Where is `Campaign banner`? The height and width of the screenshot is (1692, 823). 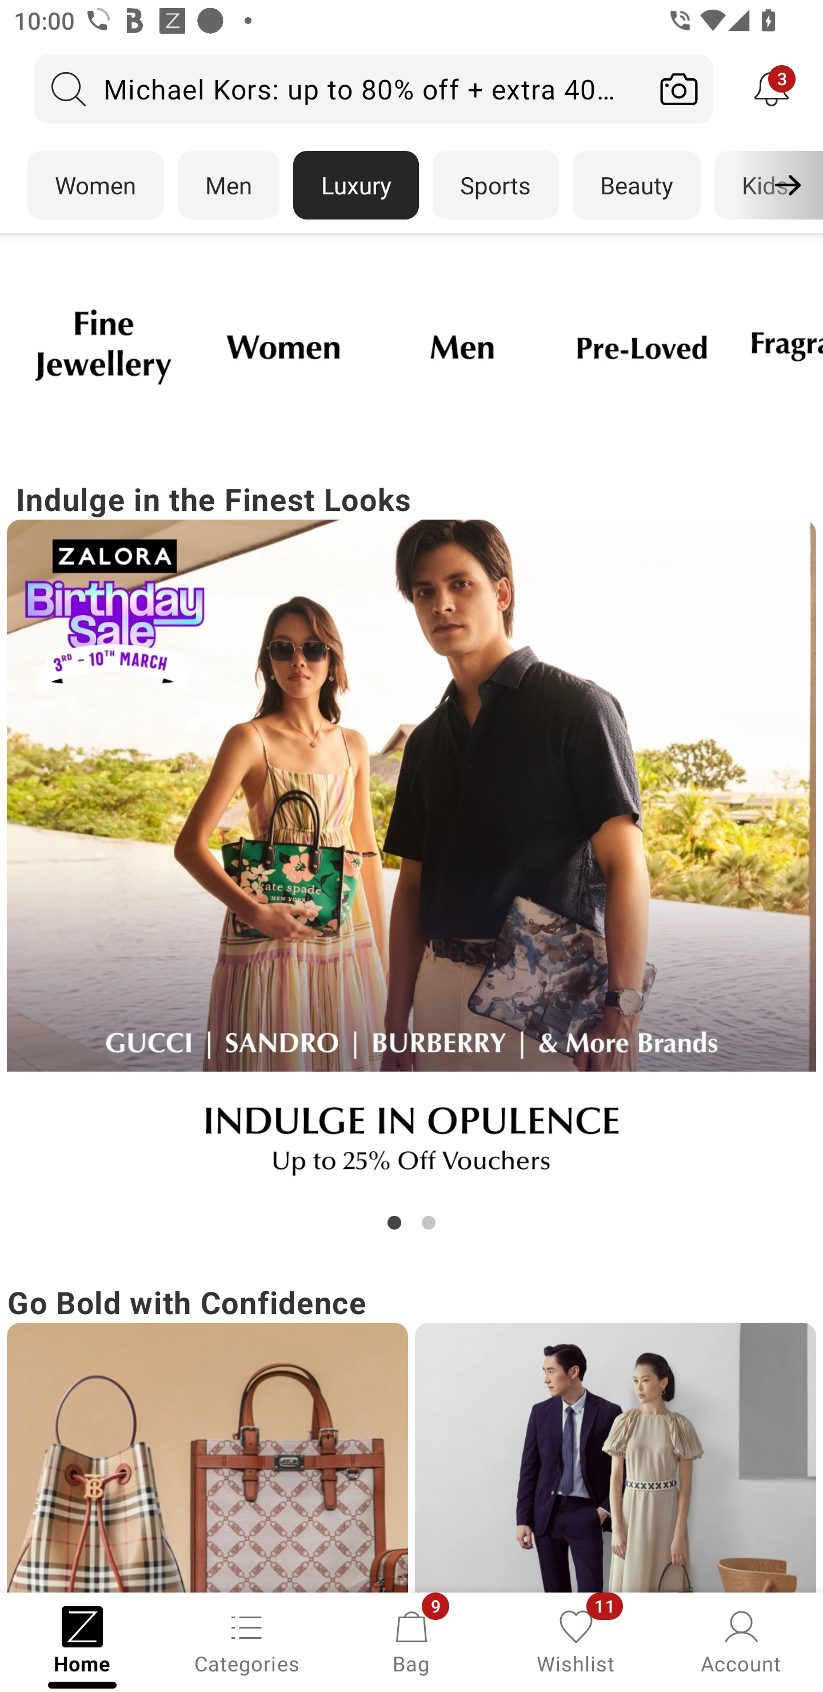
Campaign banner is located at coordinates (282, 346).